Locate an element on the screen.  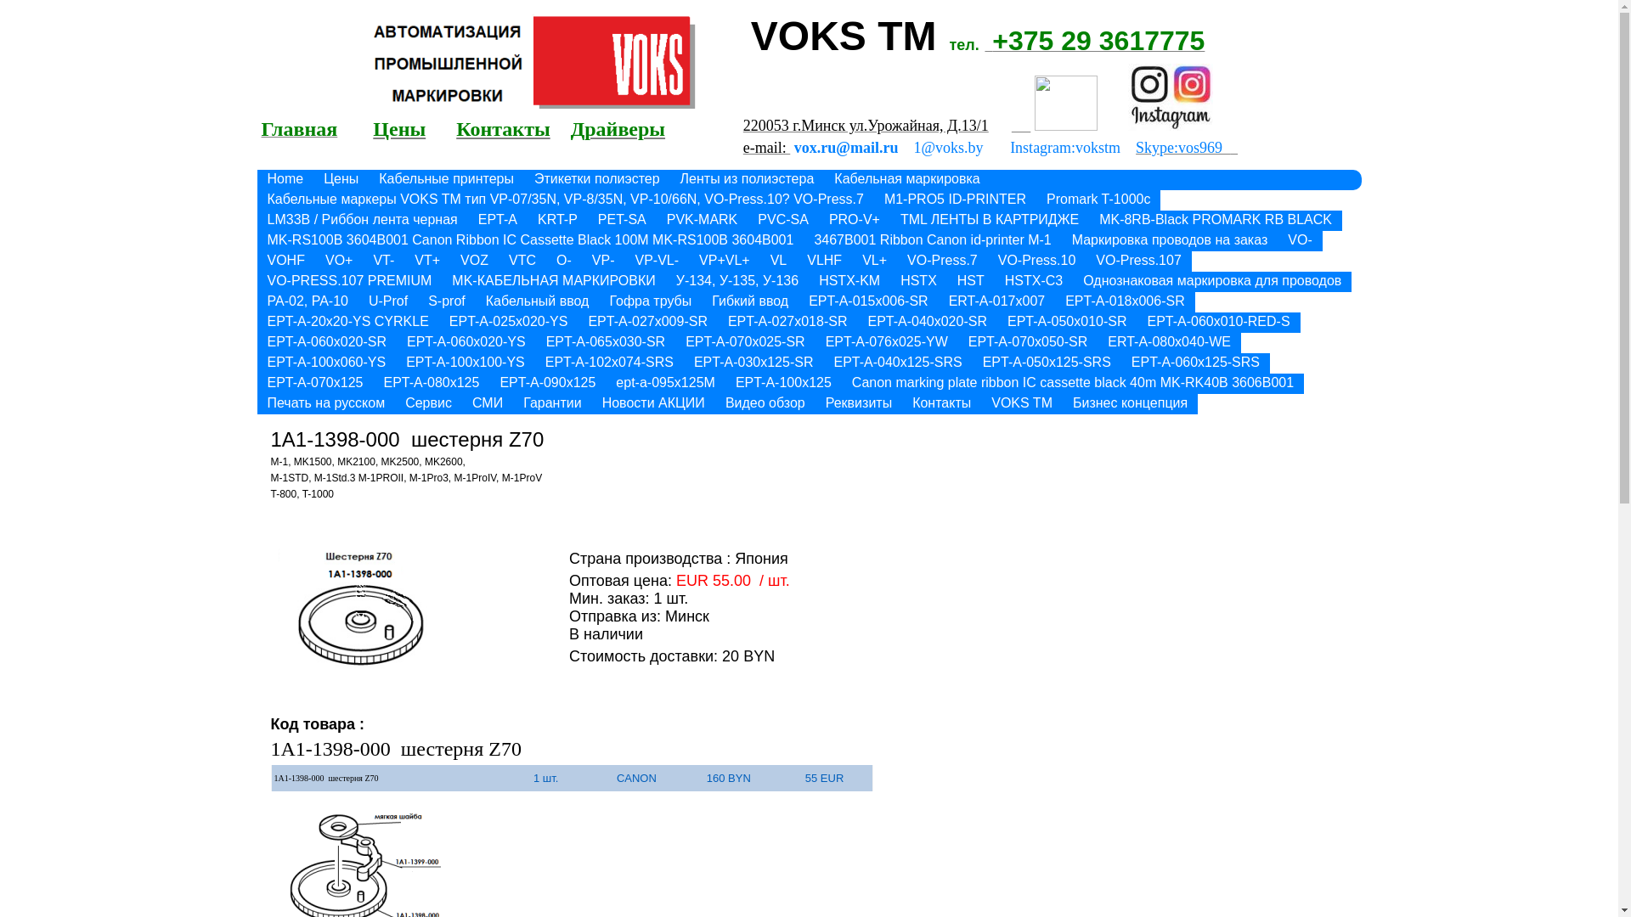
HSTX-KM is located at coordinates (849, 282).